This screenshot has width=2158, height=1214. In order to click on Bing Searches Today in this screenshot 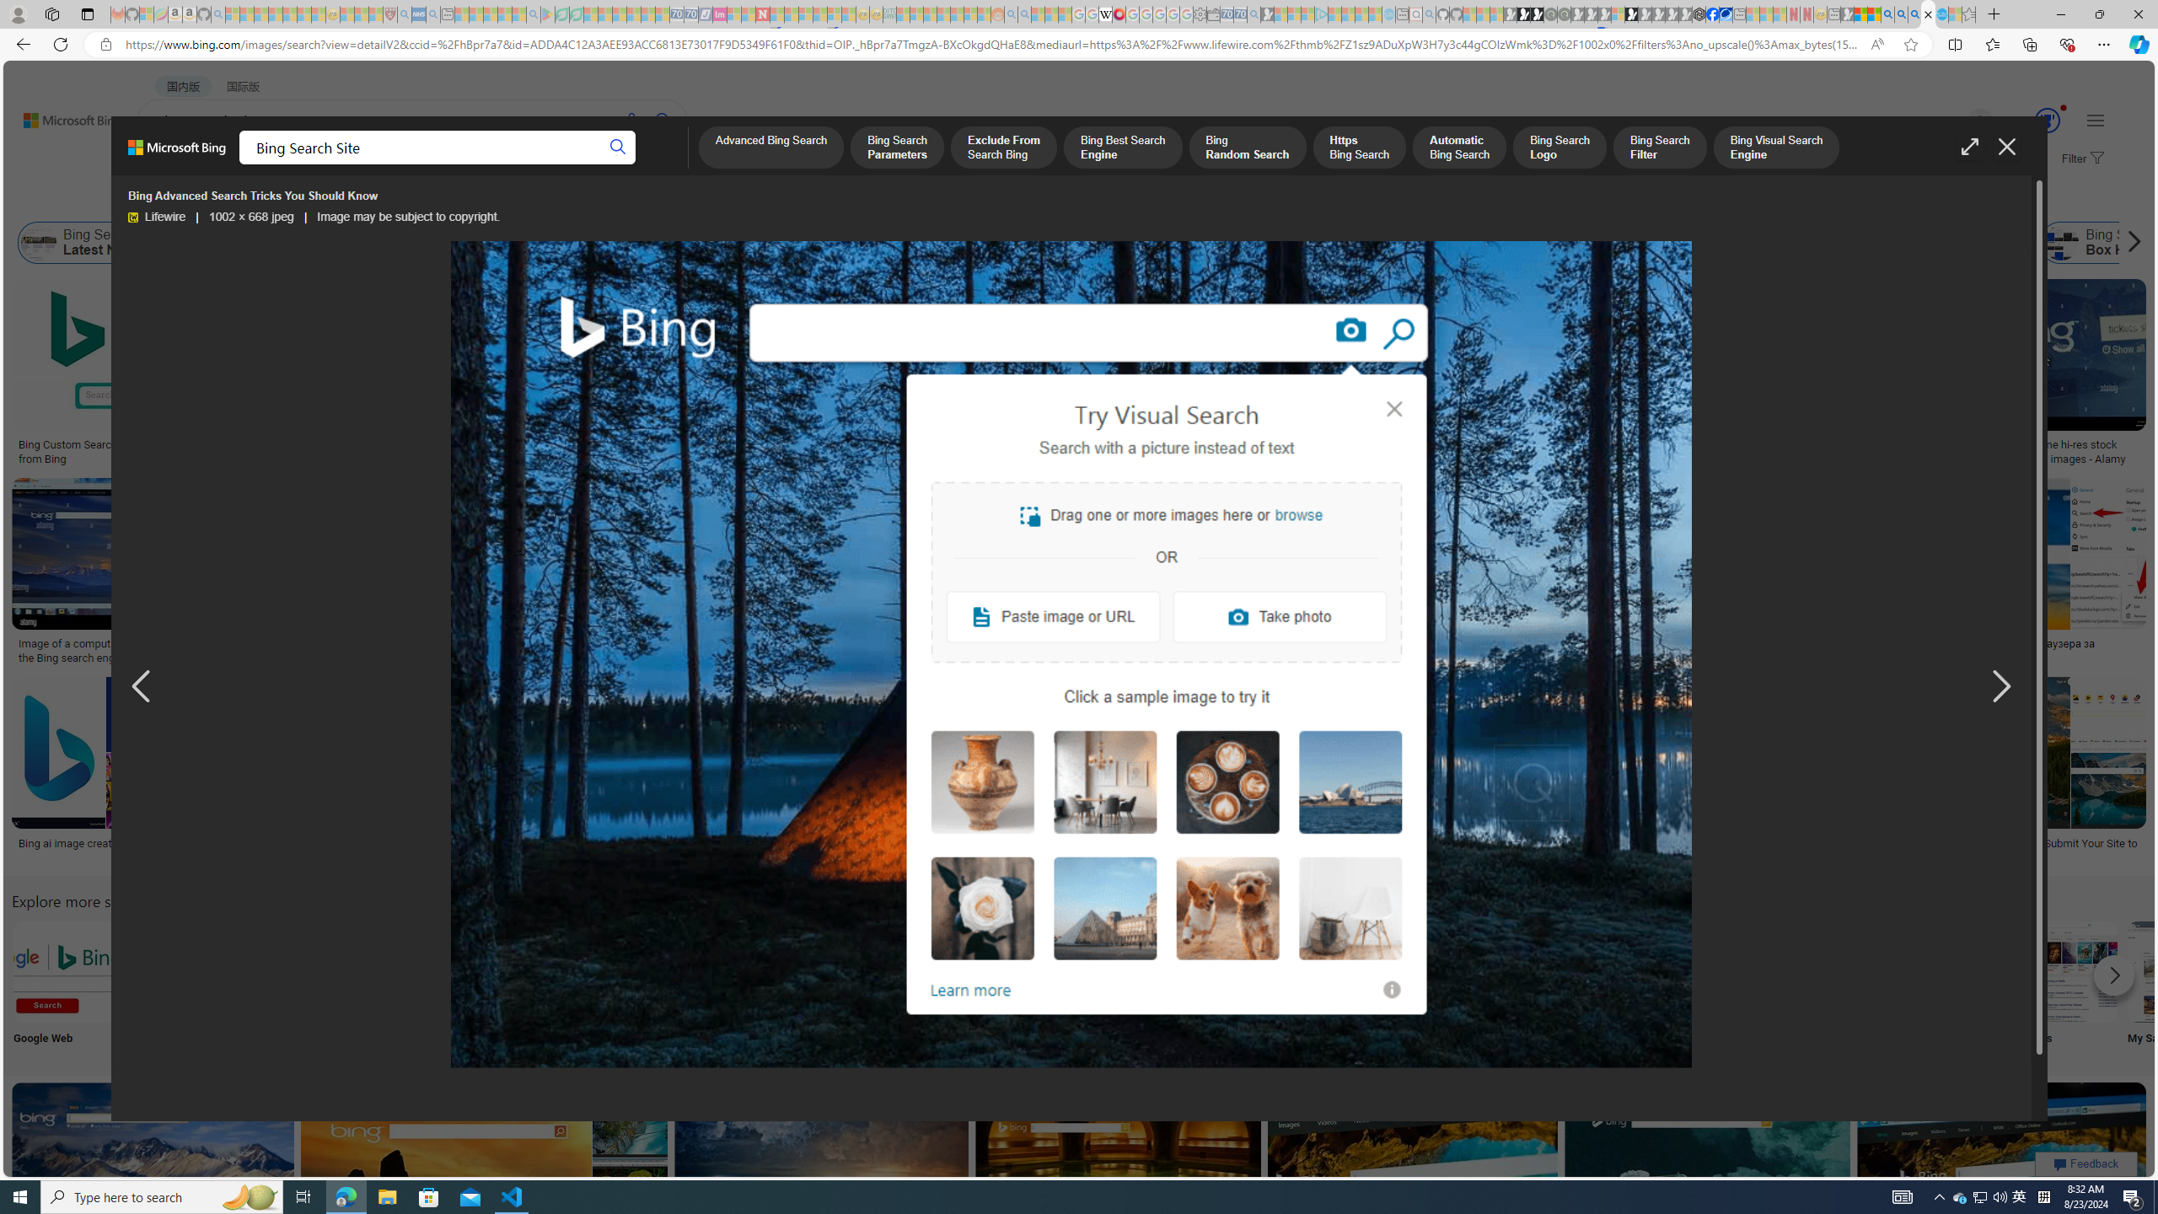, I will do `click(369, 243)`.